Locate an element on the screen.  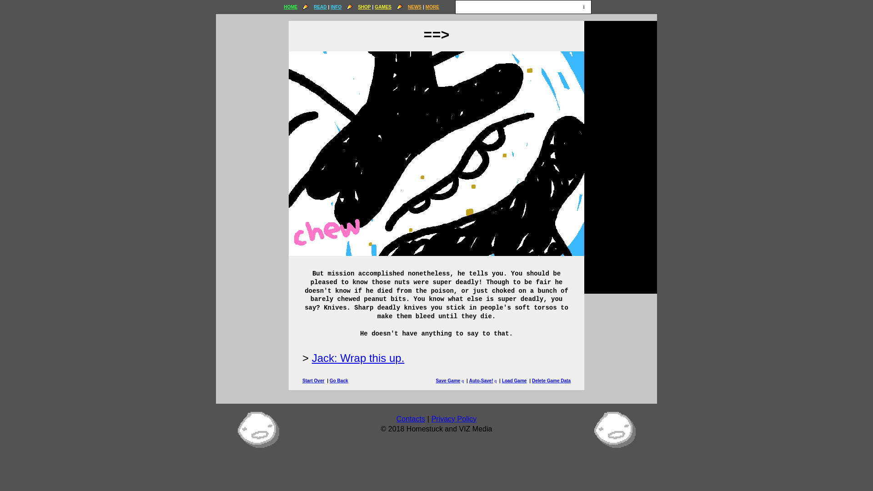
READ is located at coordinates (320, 6).